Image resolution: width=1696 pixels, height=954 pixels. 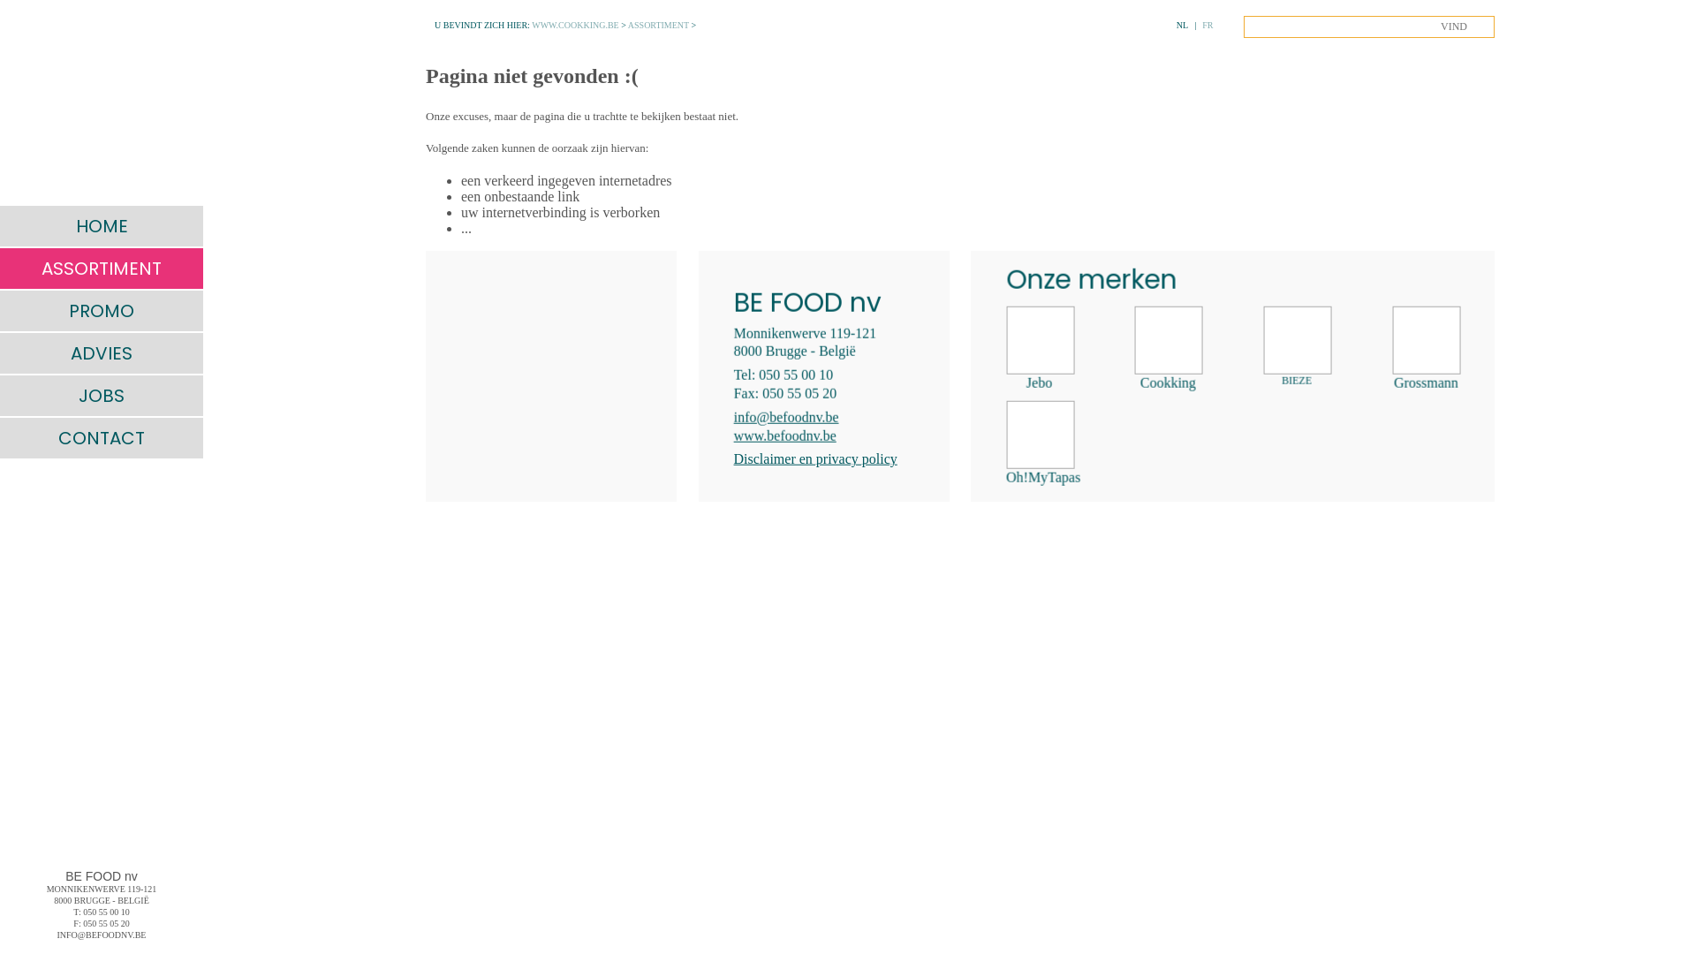 I want to click on FR, so click(x=1208, y=25).